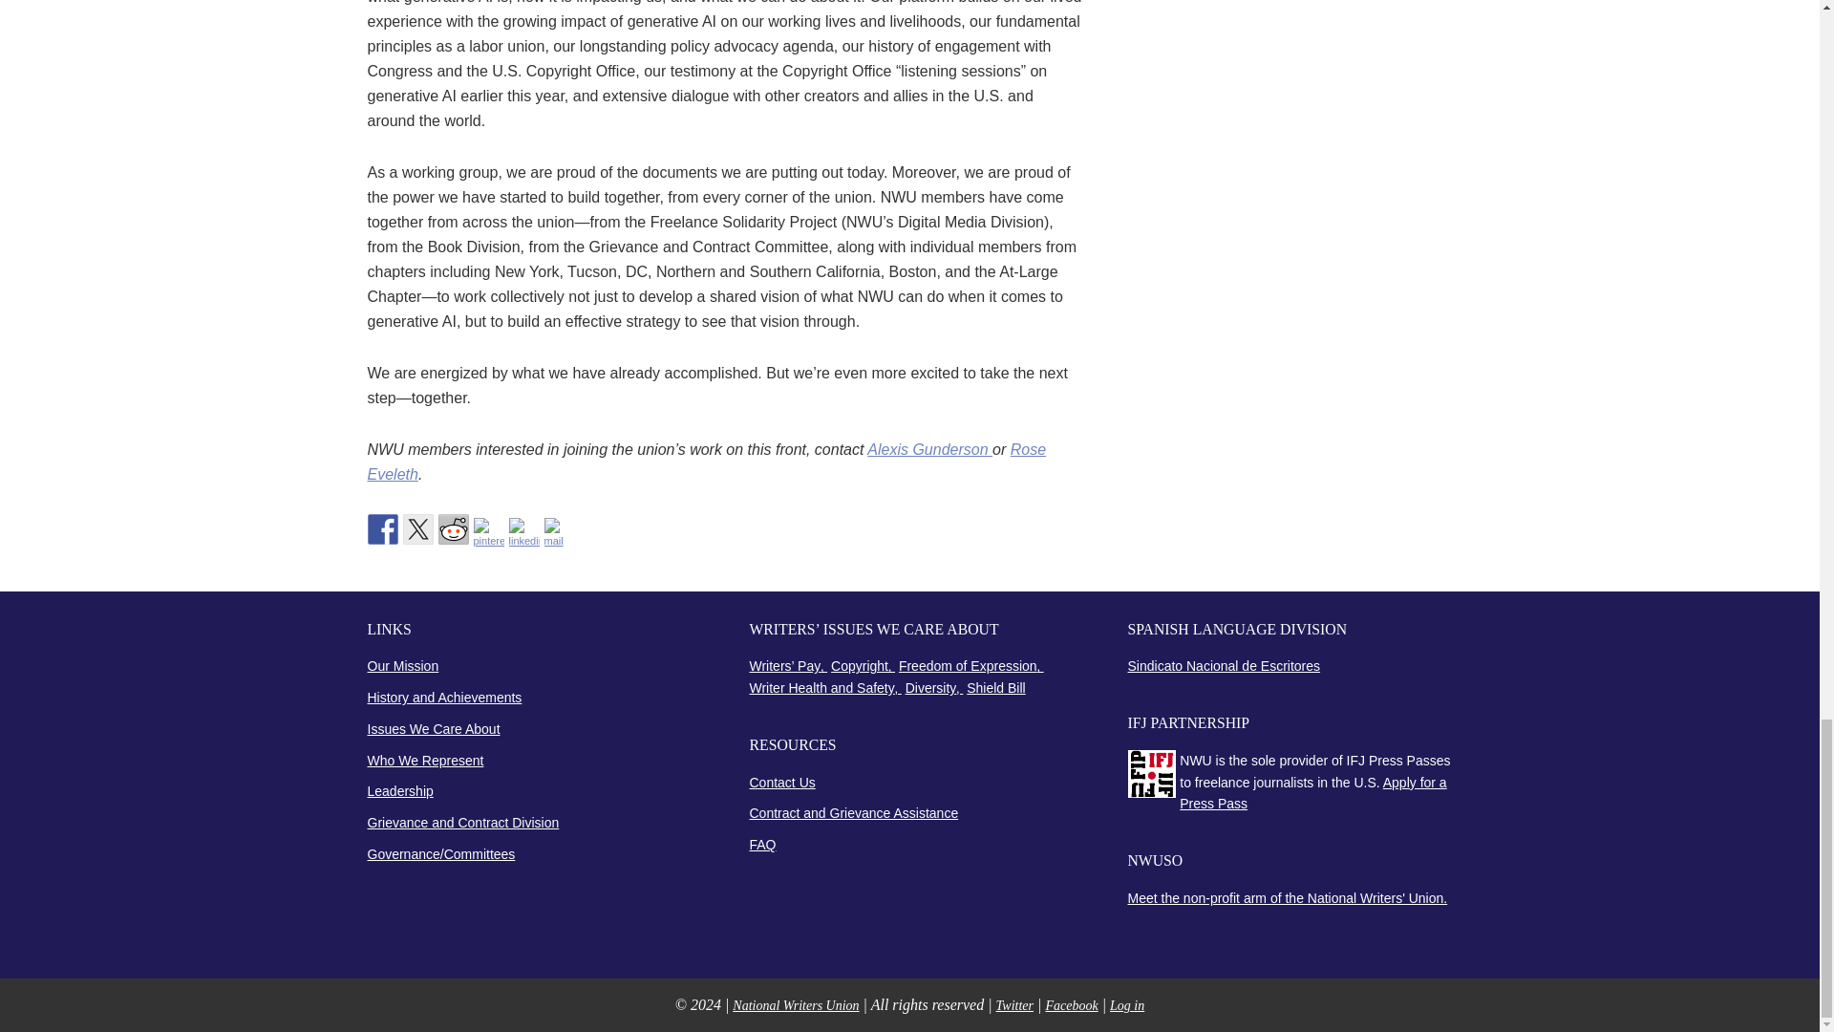  What do you see at coordinates (453, 529) in the screenshot?
I see `Share on Reddit` at bounding box center [453, 529].